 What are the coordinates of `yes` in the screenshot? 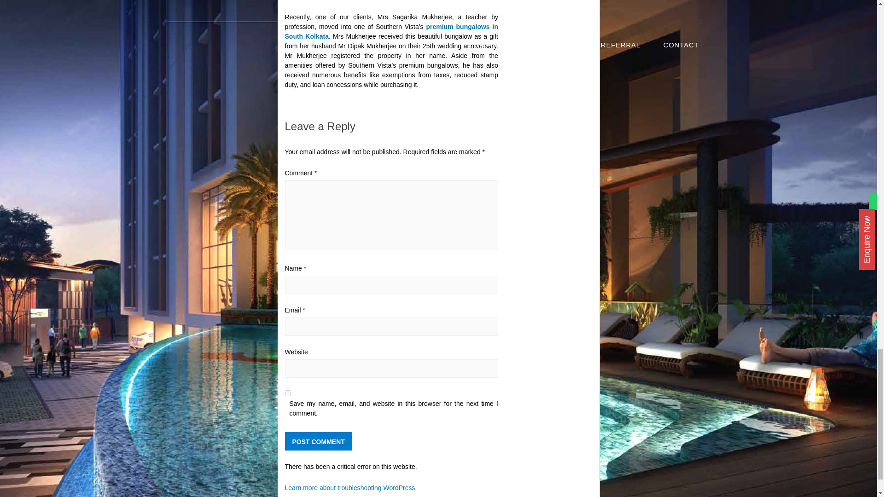 It's located at (287, 393).